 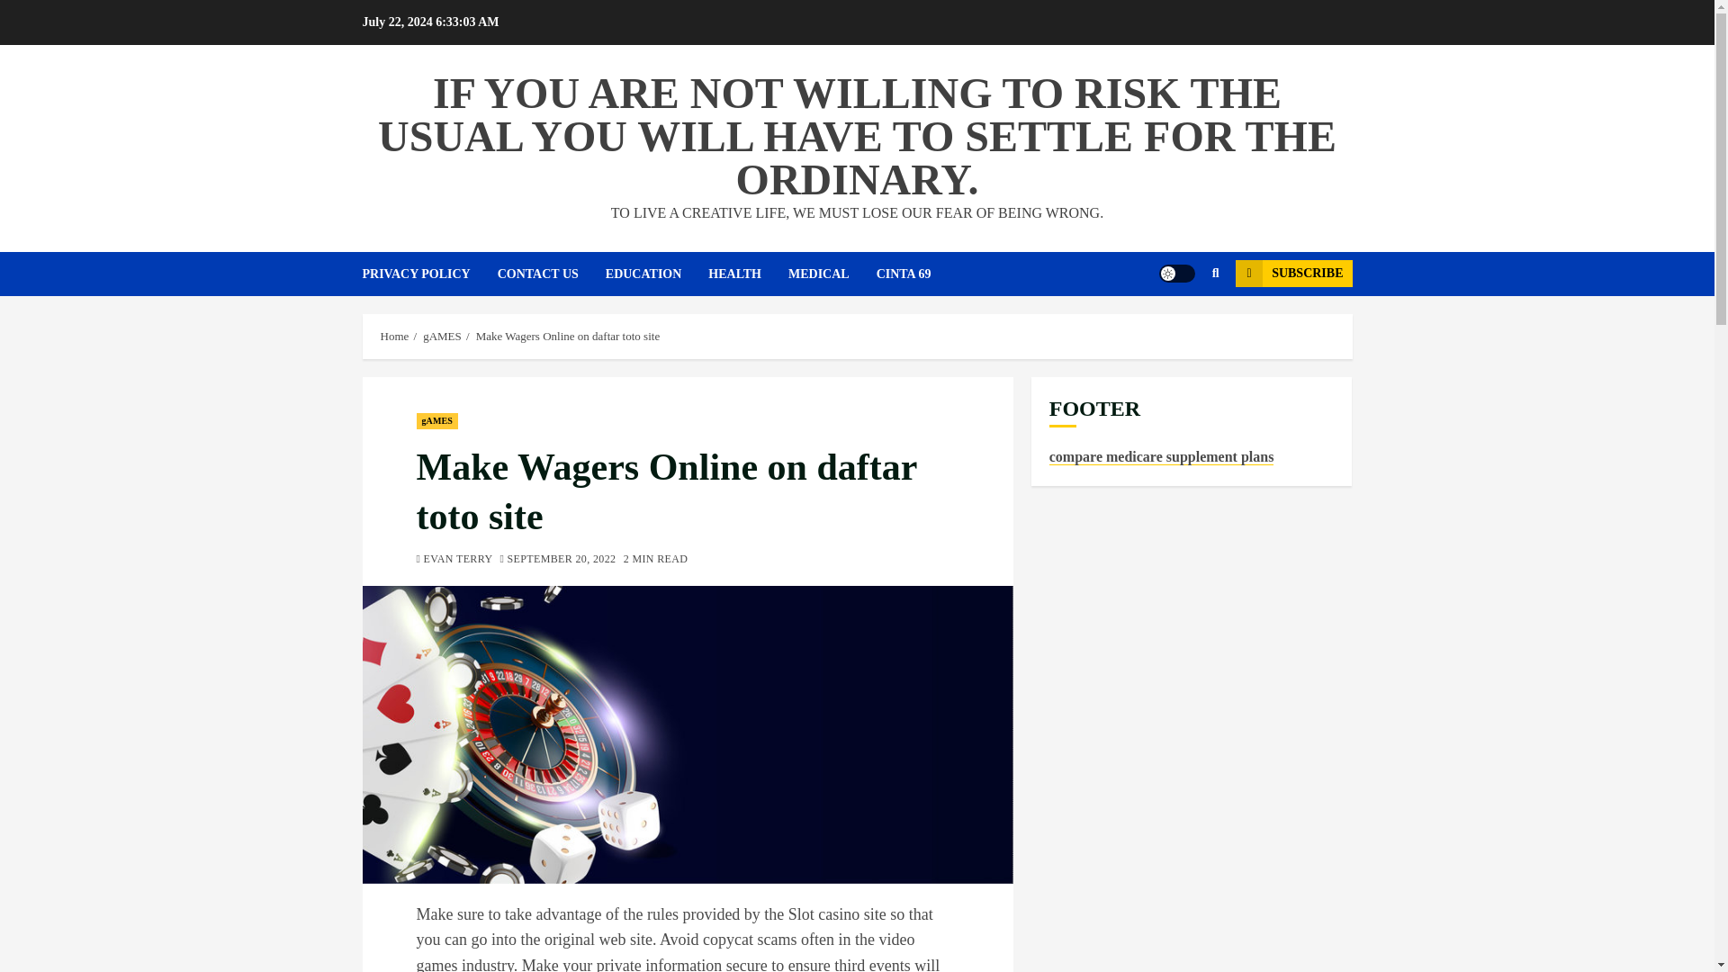 What do you see at coordinates (832, 274) in the screenshot?
I see `MEDICAL` at bounding box center [832, 274].